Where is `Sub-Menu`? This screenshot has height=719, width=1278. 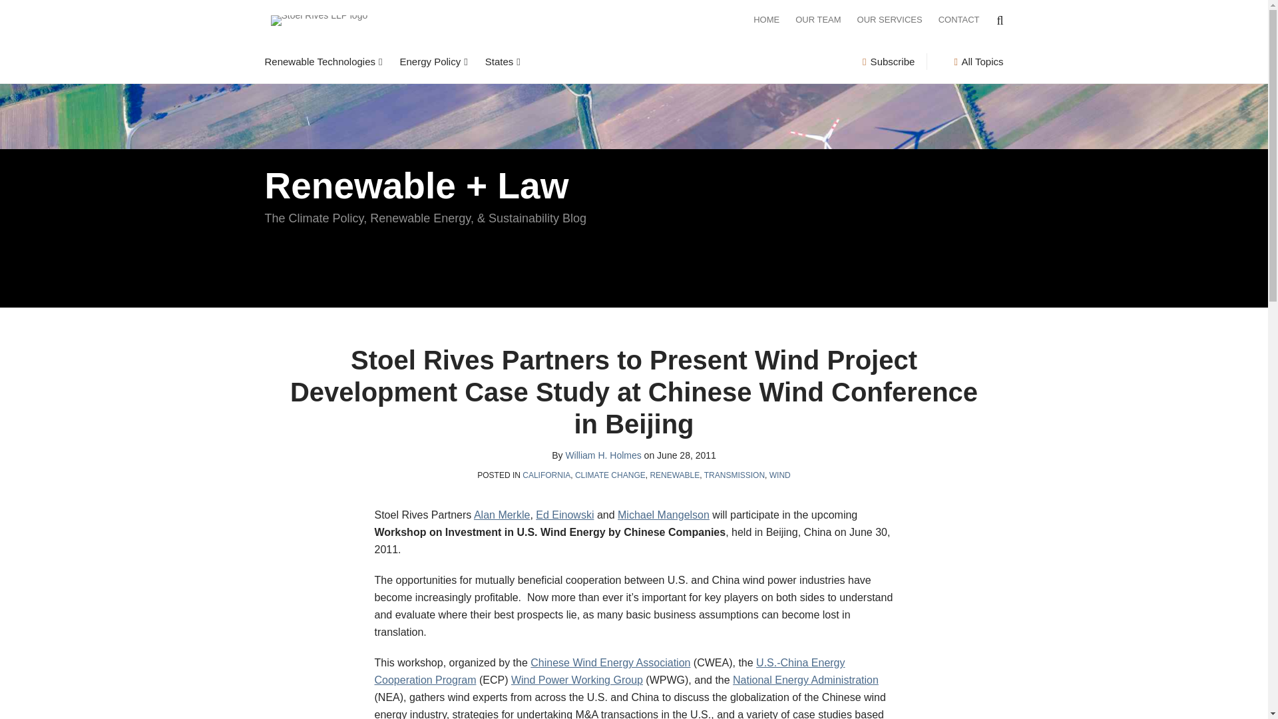
Sub-Menu is located at coordinates (379, 61).